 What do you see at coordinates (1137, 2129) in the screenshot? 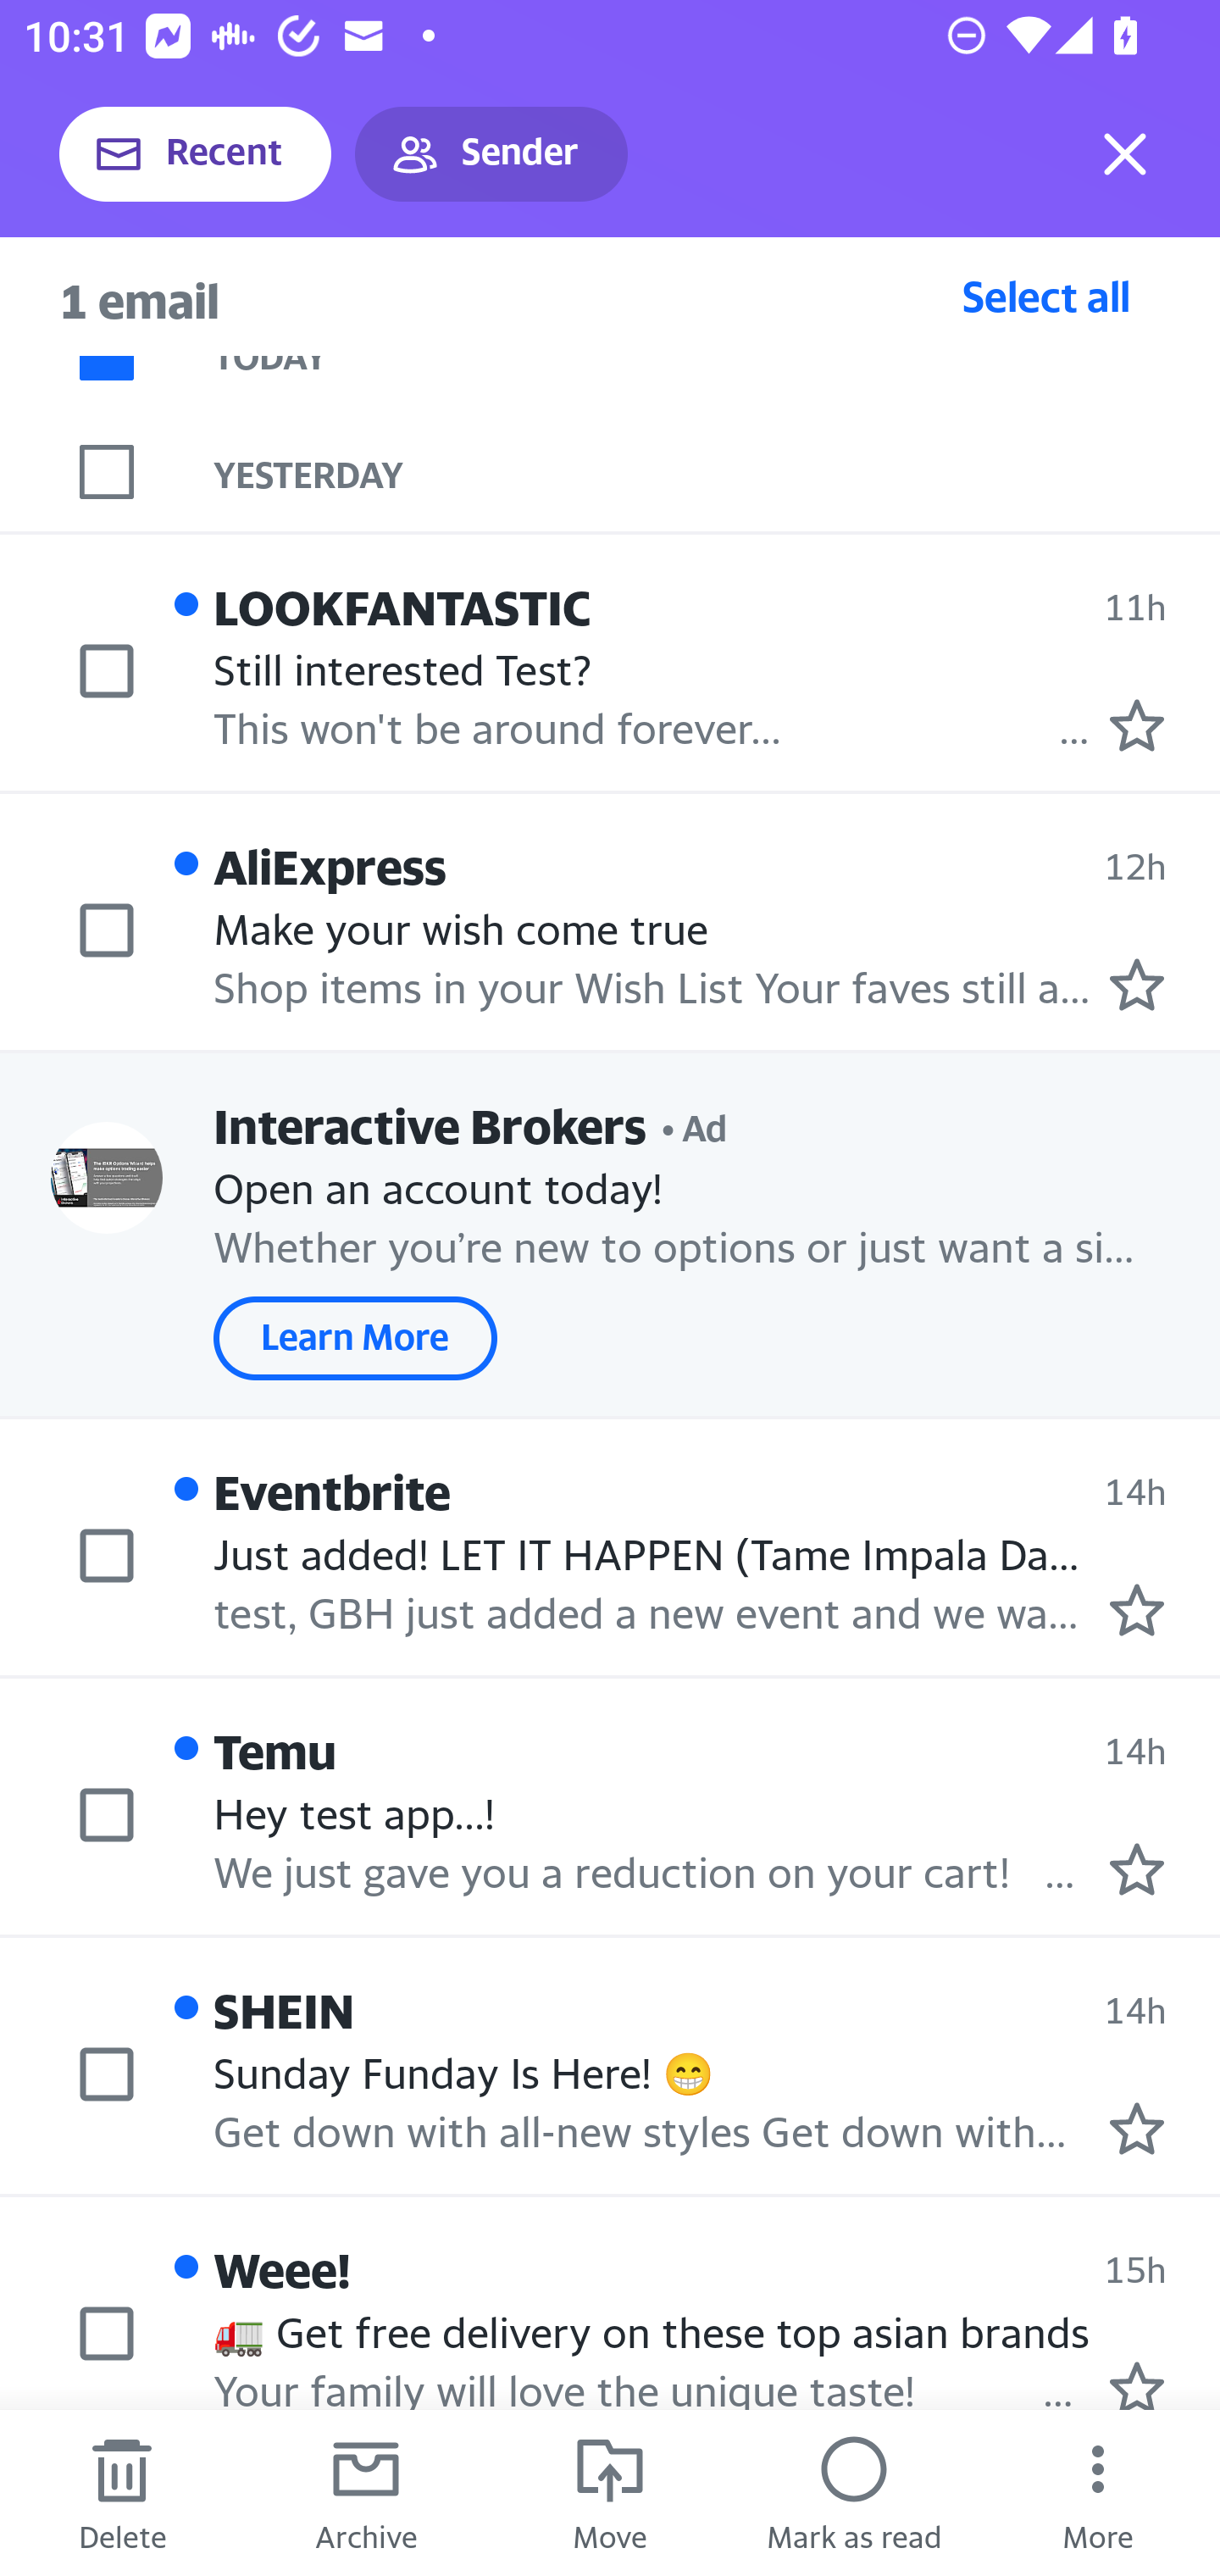
I see `Mark as starred.` at bounding box center [1137, 2129].